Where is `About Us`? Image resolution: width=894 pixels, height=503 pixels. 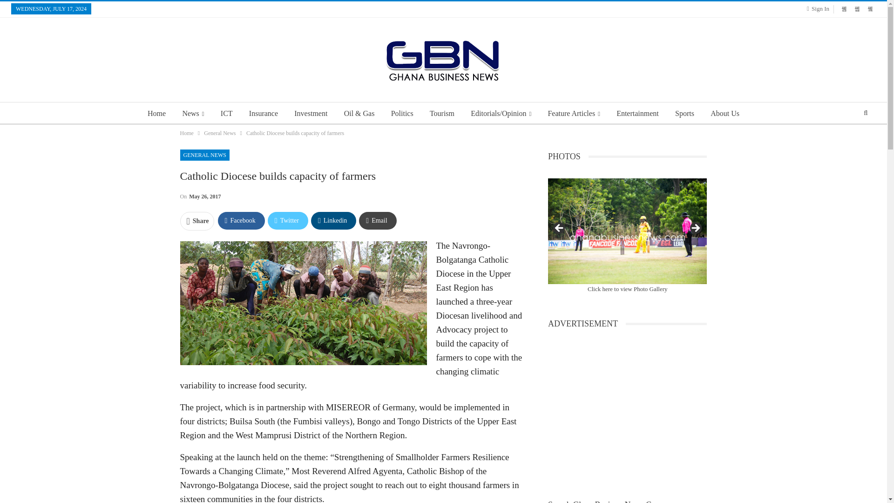 About Us is located at coordinates (725, 114).